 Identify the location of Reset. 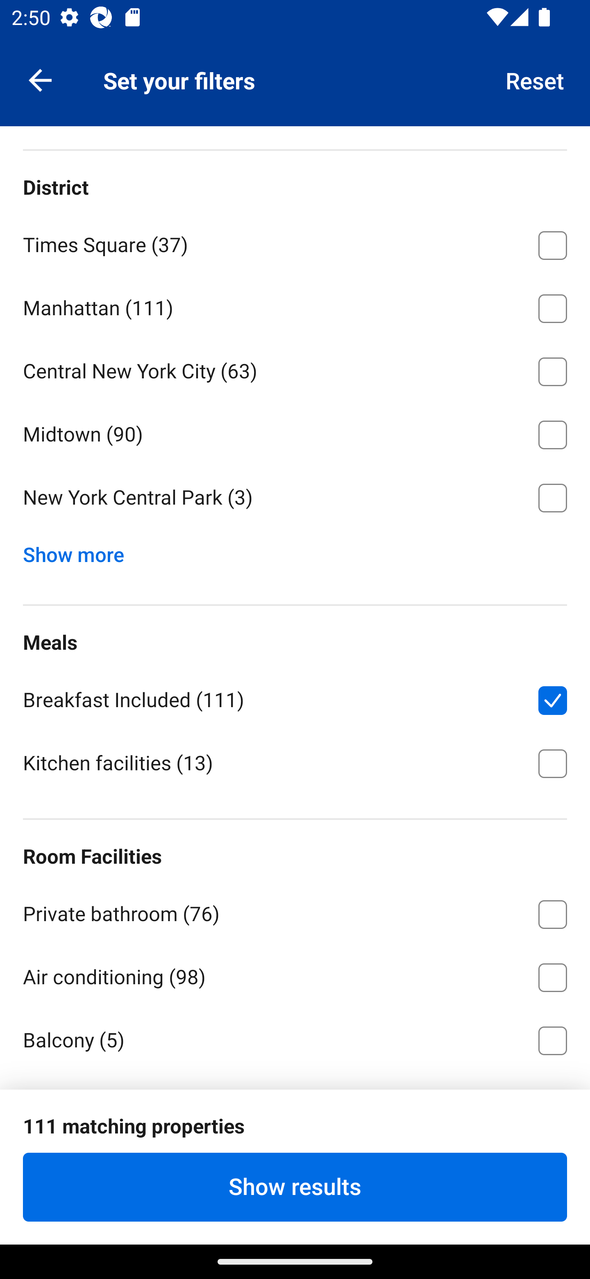
(535, 80).